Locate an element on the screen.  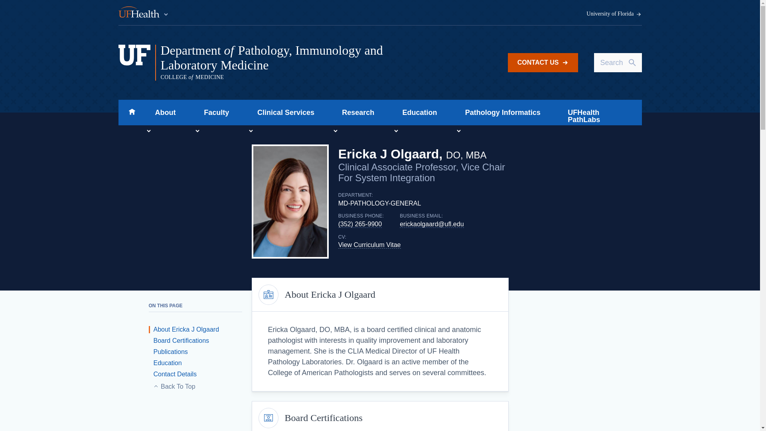
Show submenu for About is located at coordinates (148, 131).